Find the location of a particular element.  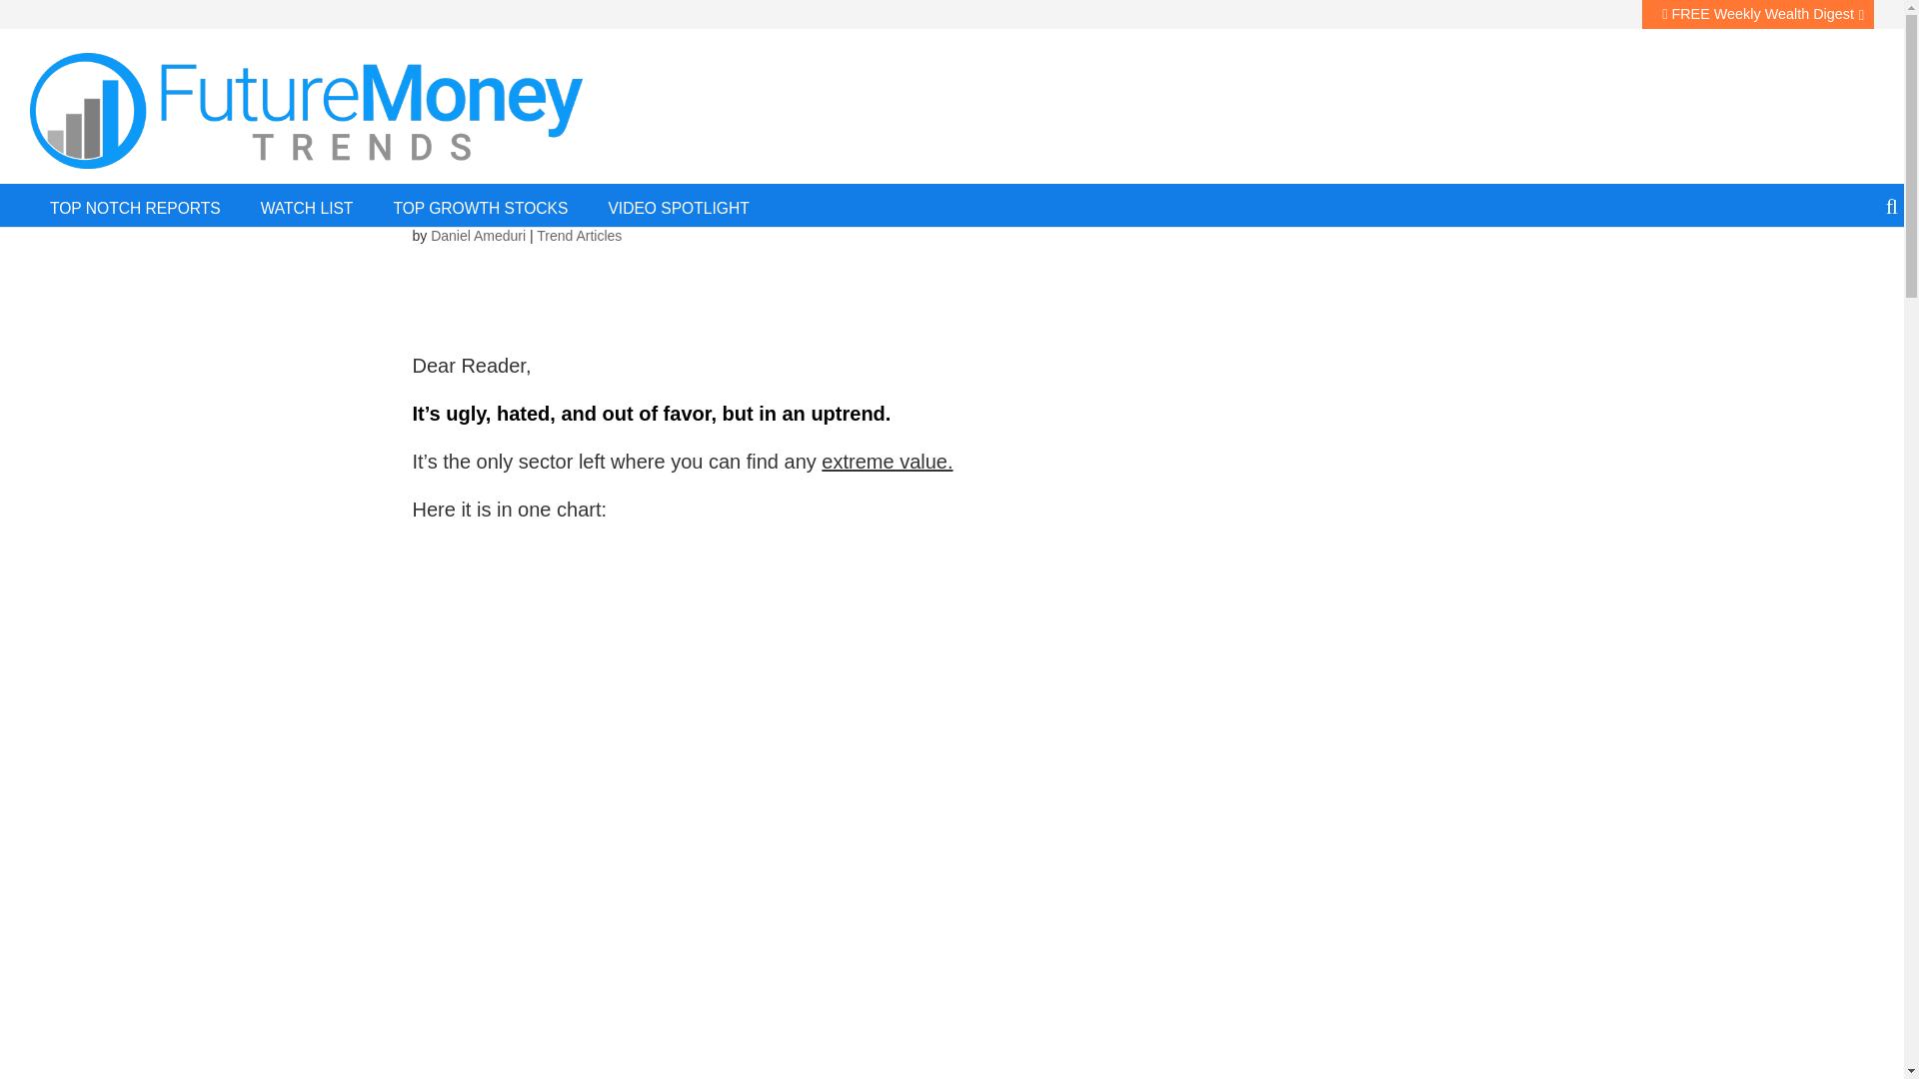

Trend Articles is located at coordinates (580, 236).